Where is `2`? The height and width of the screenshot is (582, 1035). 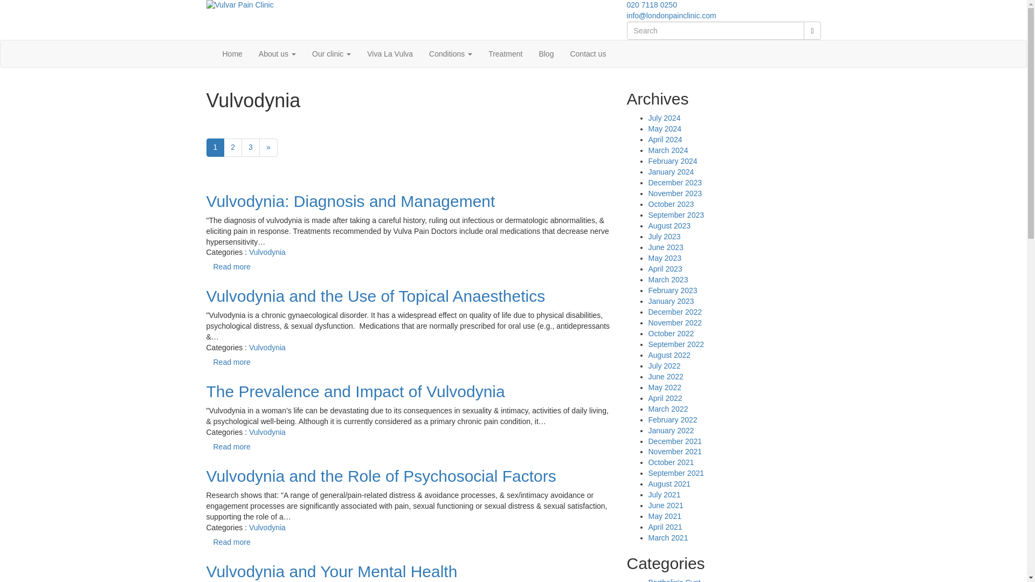 2 is located at coordinates (233, 148).